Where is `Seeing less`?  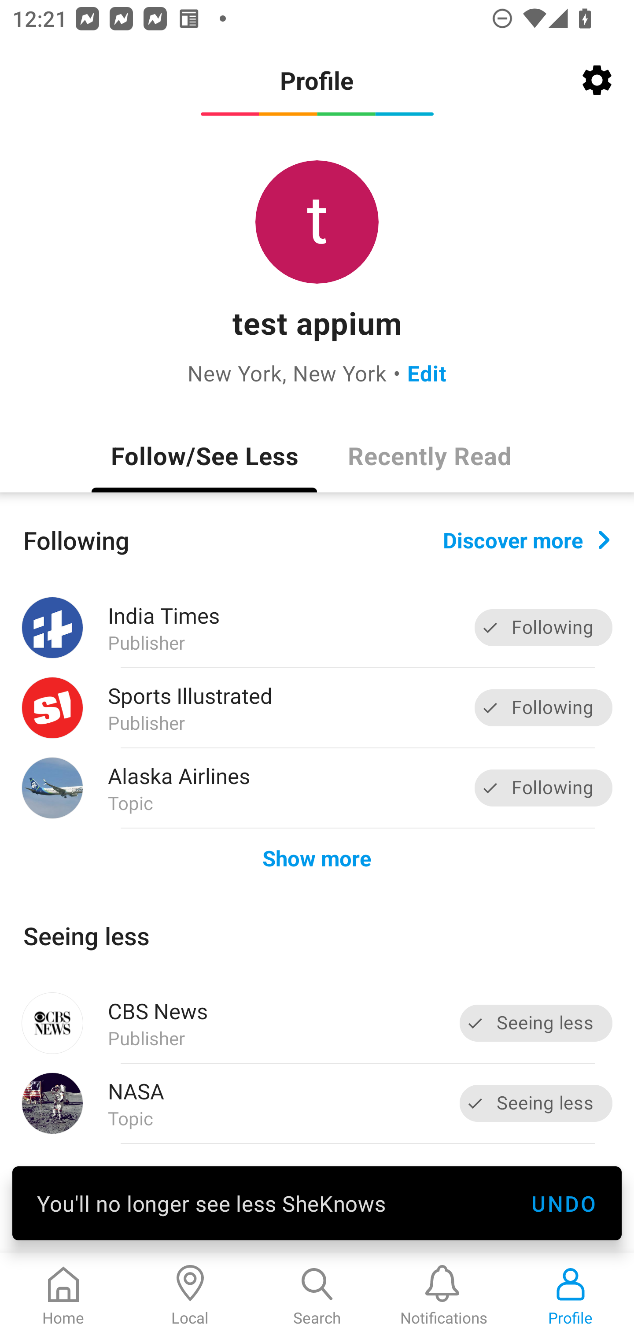 Seeing less is located at coordinates (536, 1103).